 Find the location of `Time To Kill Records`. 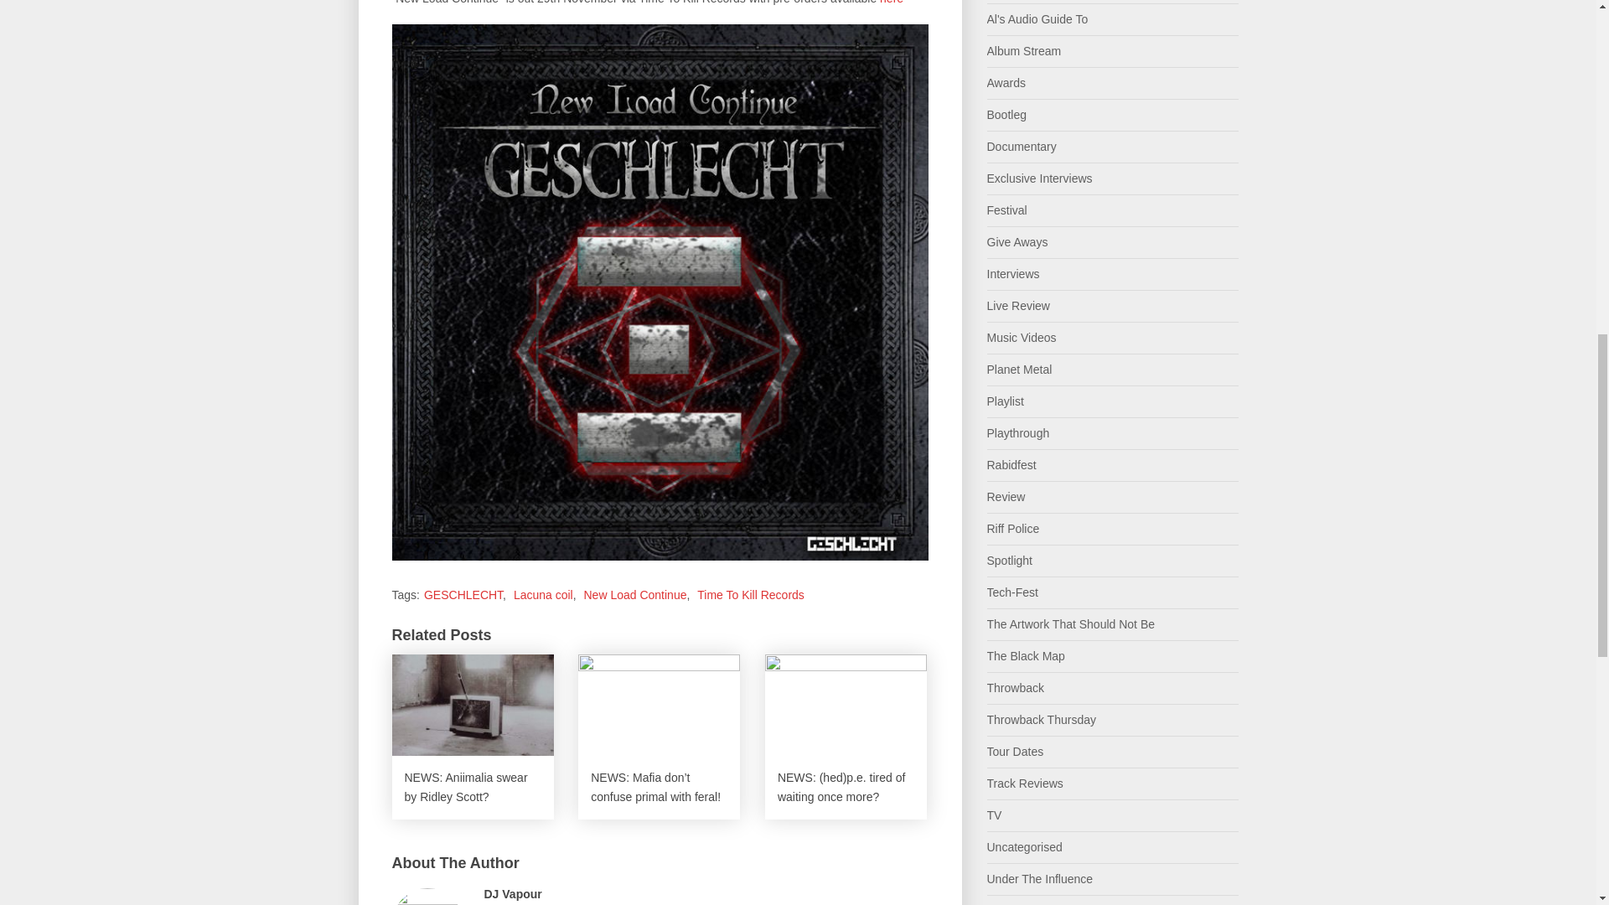

Time To Kill Records is located at coordinates (751, 595).